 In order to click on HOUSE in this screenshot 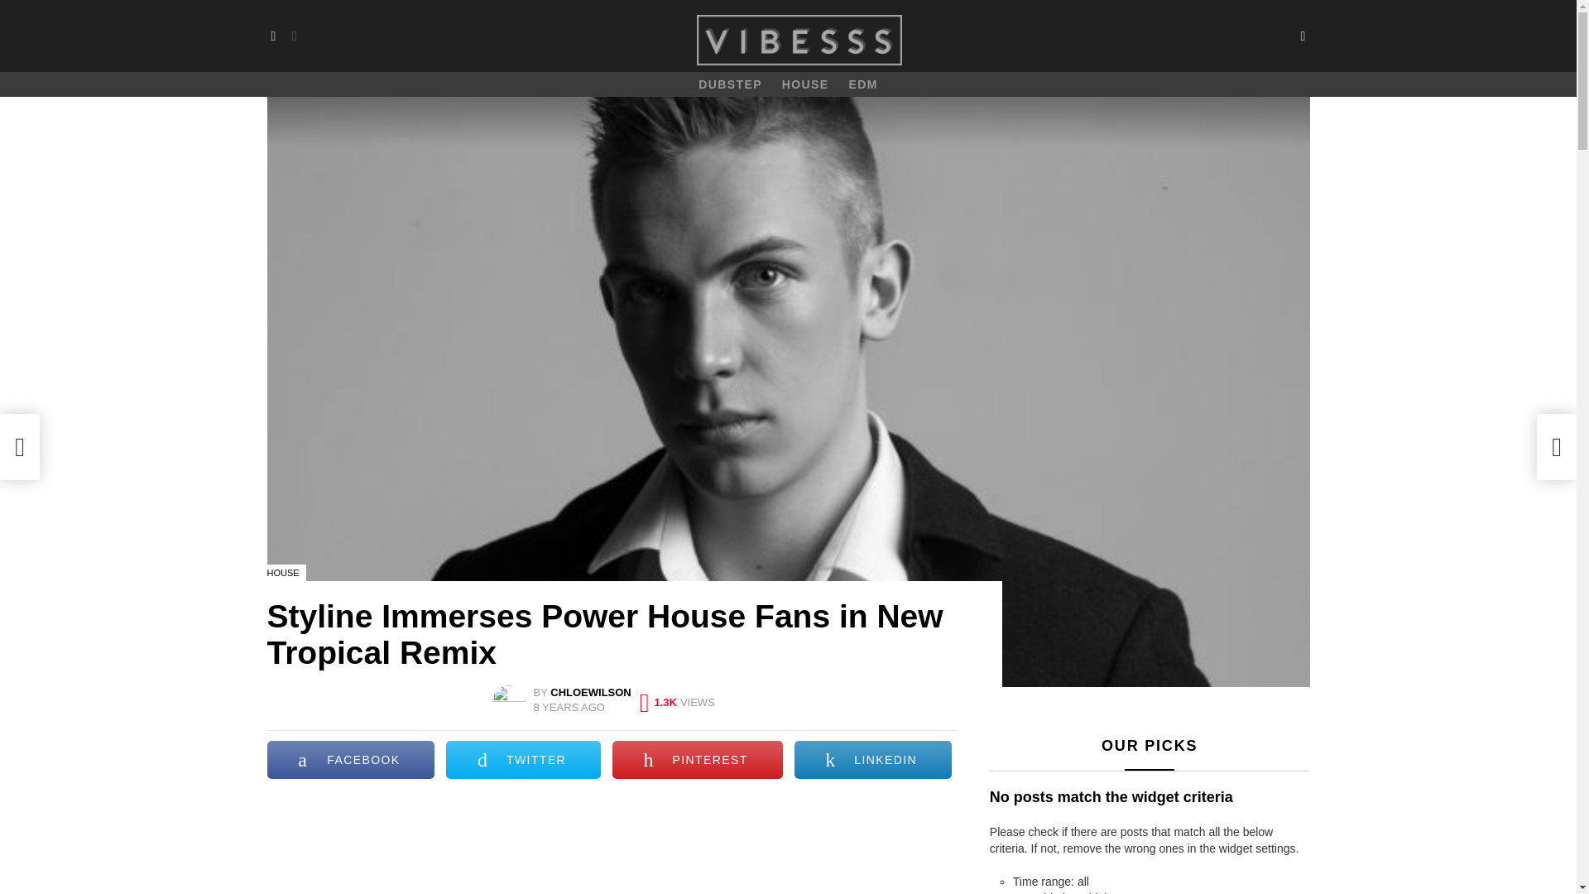, I will do `click(805, 84)`.